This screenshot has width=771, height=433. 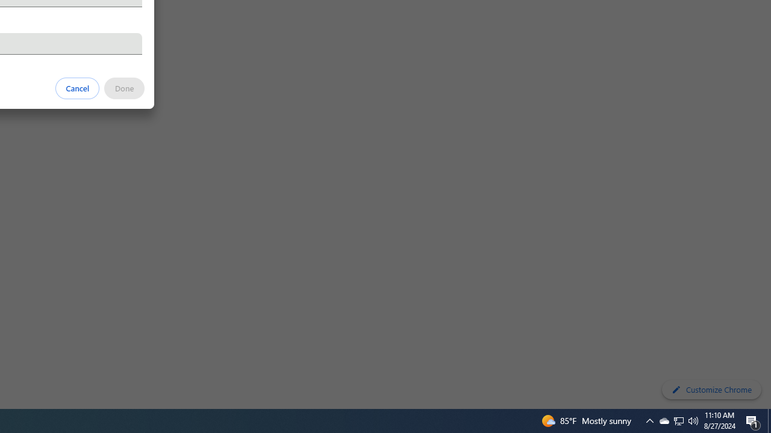 I want to click on Cancel, so click(x=78, y=88).